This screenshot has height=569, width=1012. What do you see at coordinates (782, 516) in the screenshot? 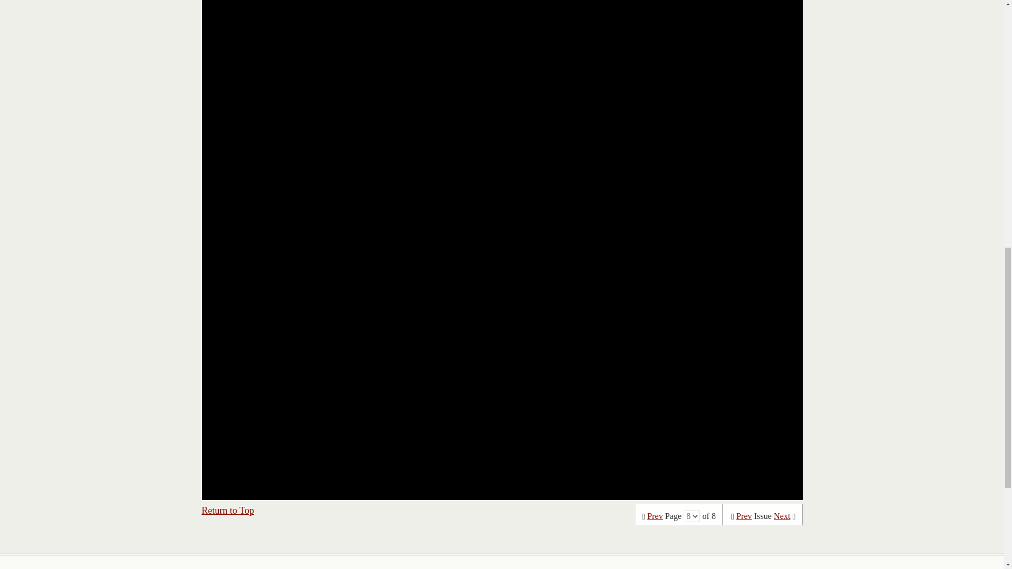
I see `Next` at bounding box center [782, 516].